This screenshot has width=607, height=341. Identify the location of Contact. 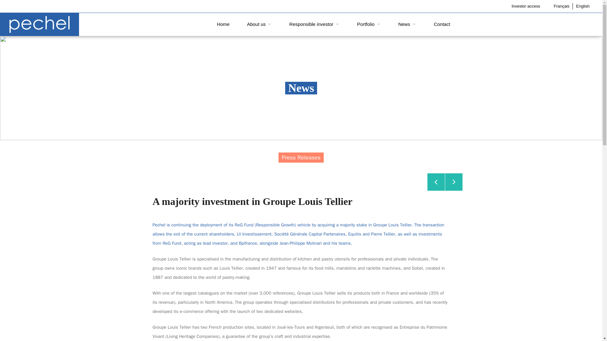
(442, 24).